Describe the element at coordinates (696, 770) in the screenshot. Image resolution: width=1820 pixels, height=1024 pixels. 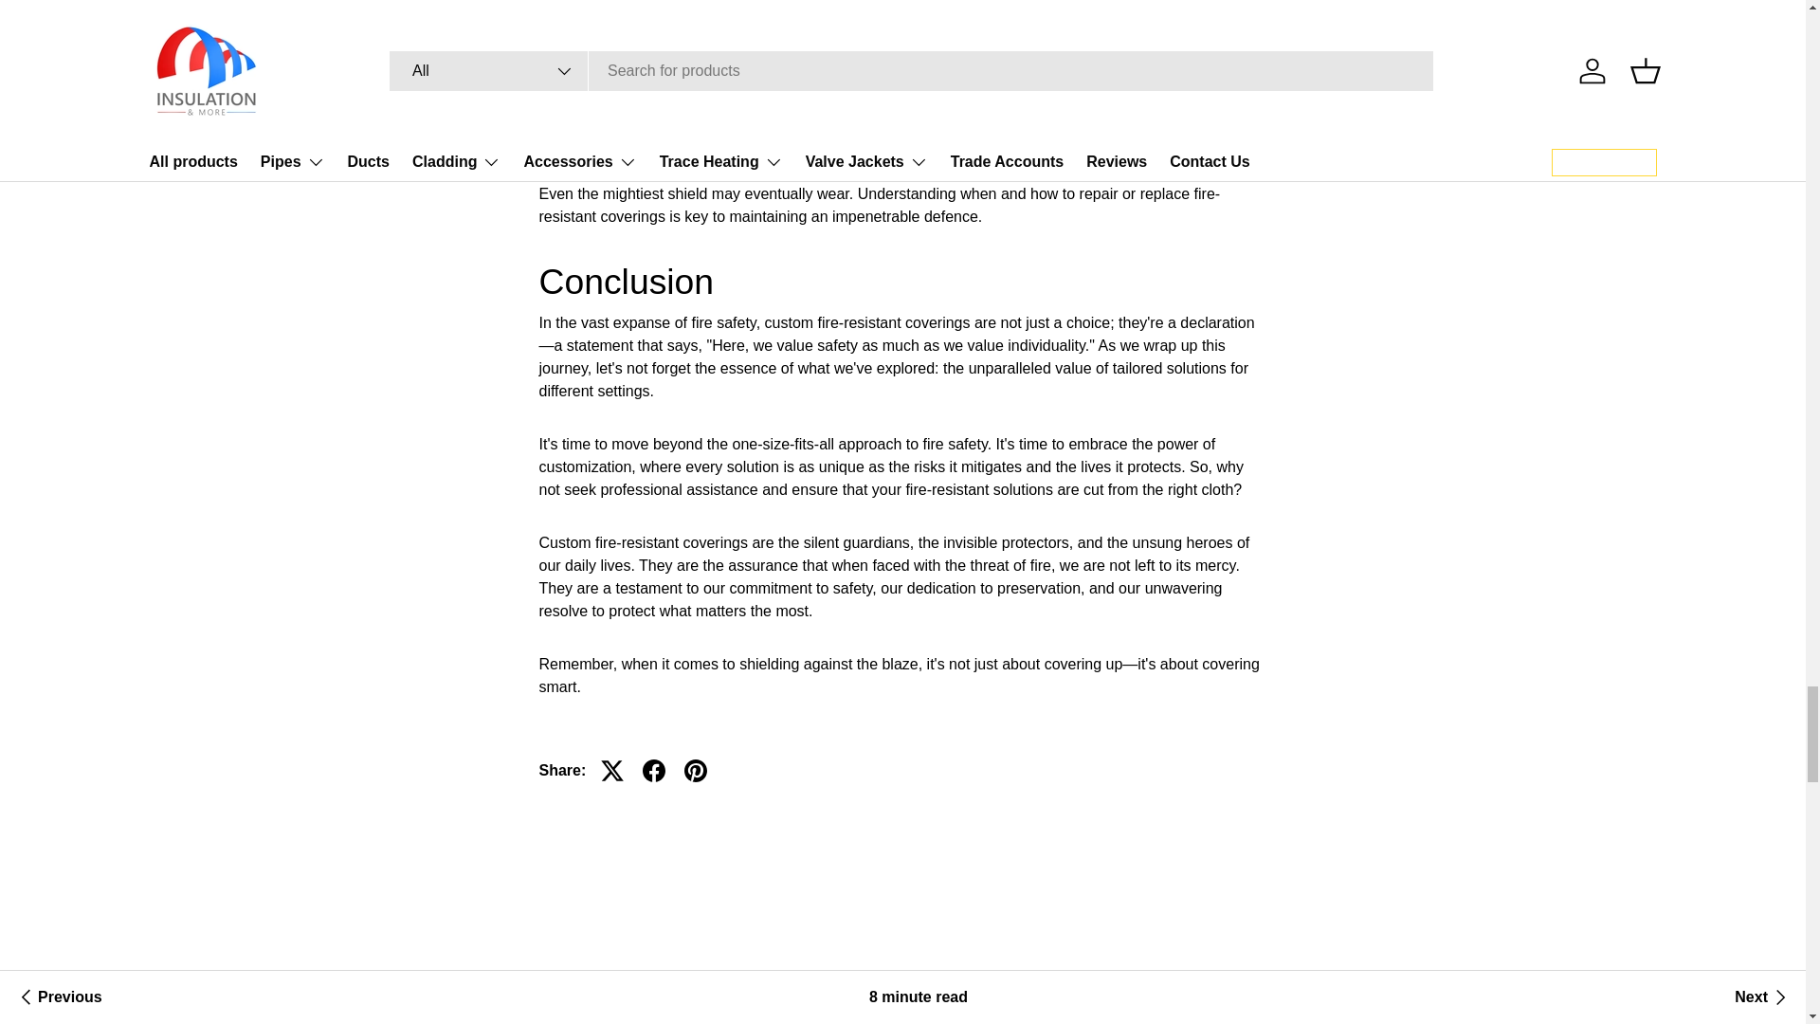
I see `Pin on Pinterest` at that location.